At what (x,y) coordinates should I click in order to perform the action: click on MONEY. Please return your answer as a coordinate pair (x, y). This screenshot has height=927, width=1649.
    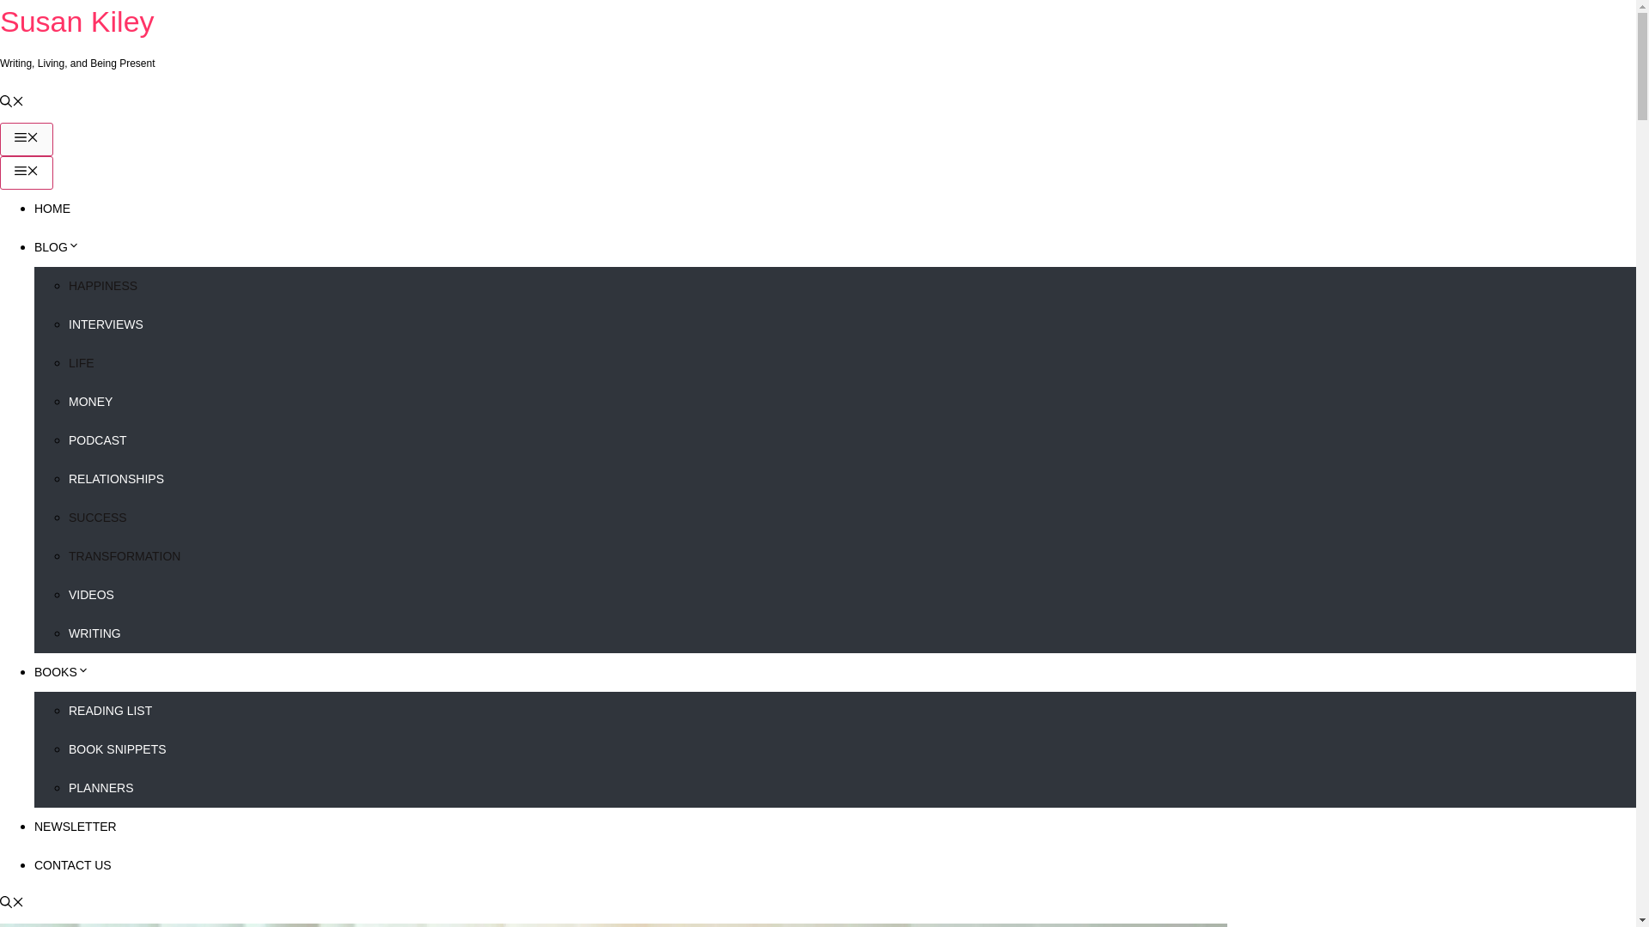
    Looking at the image, I should click on (90, 402).